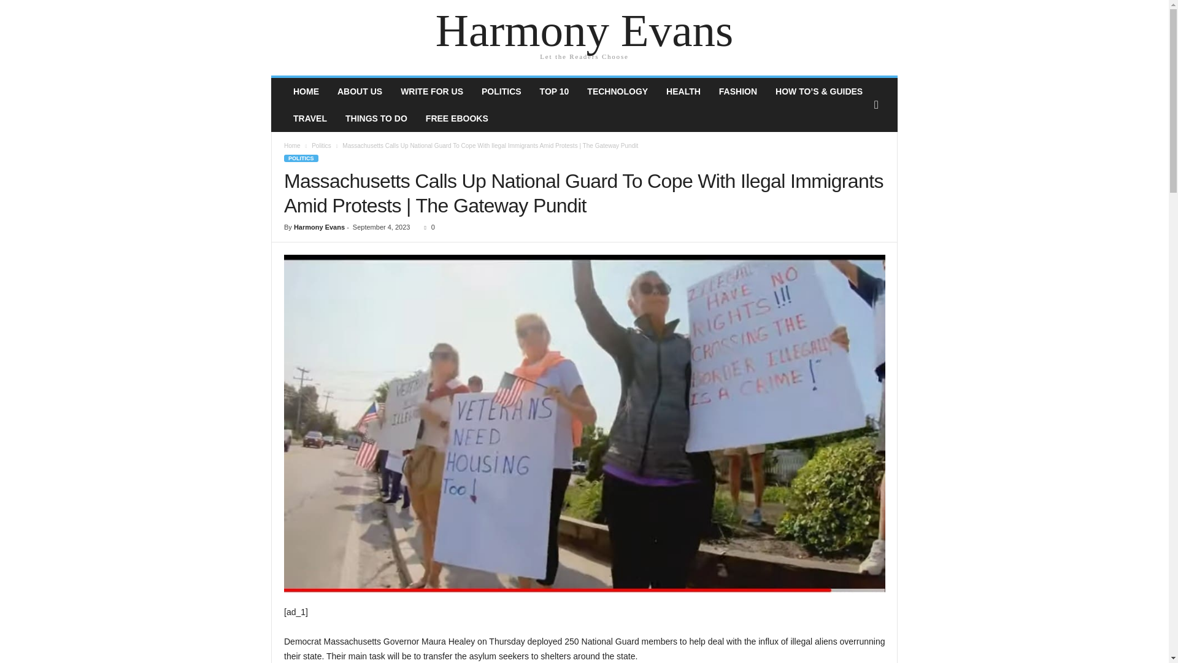  Describe the element at coordinates (292, 146) in the screenshot. I see `Home` at that location.